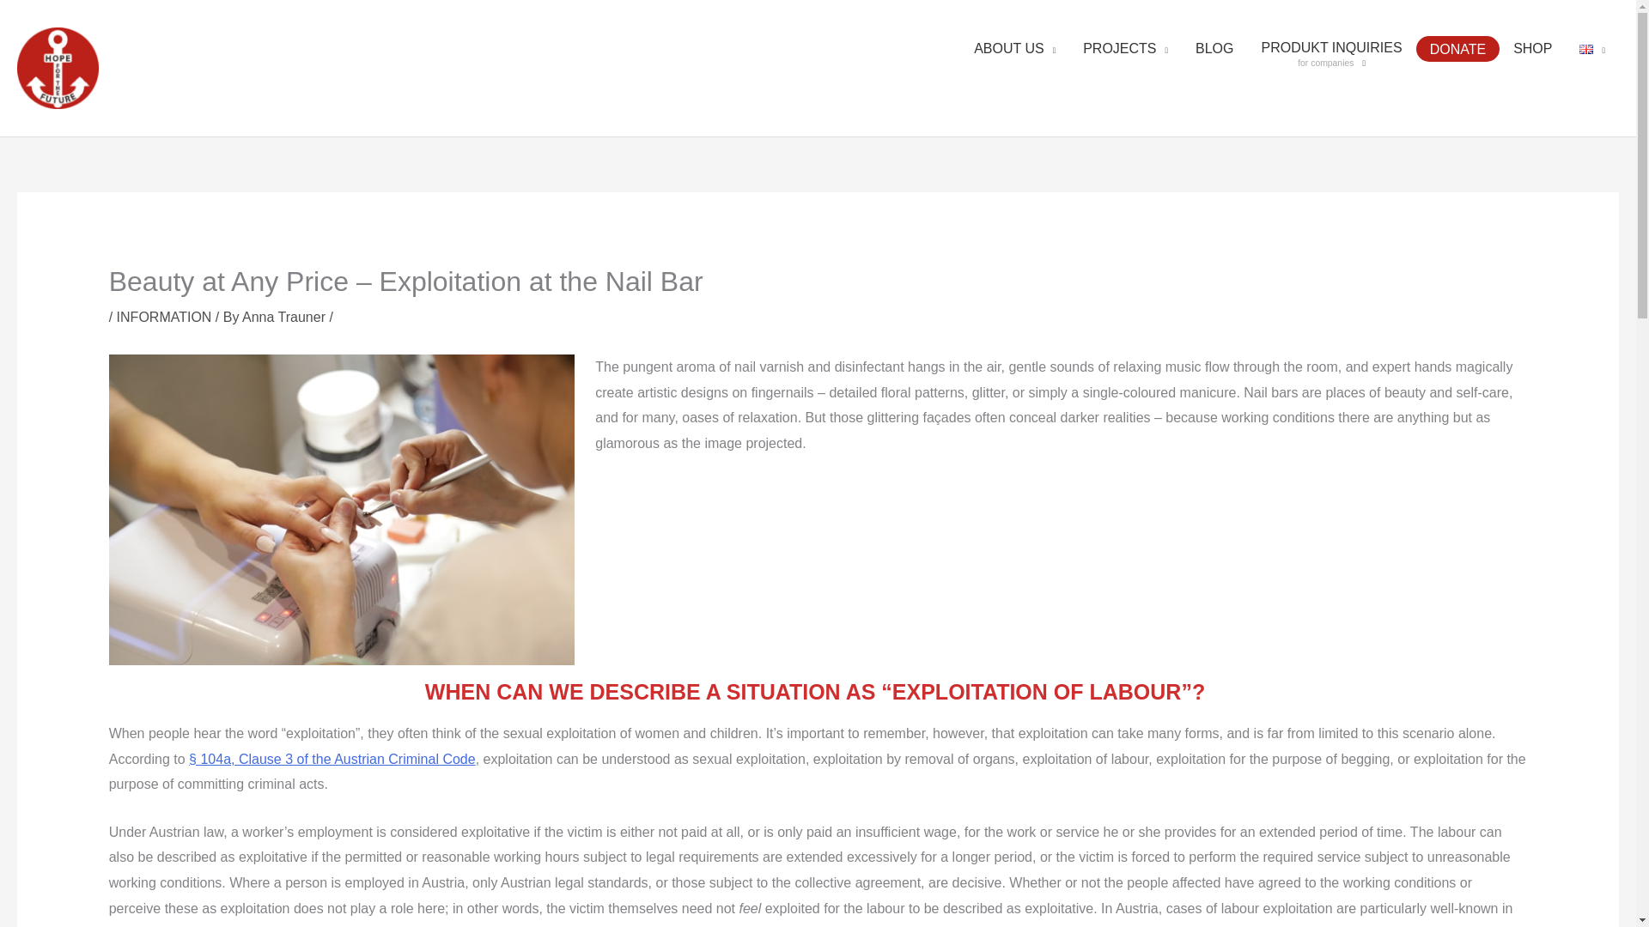 The image size is (1649, 927). Describe the element at coordinates (1013, 53) in the screenshot. I see `ABOUT US` at that location.